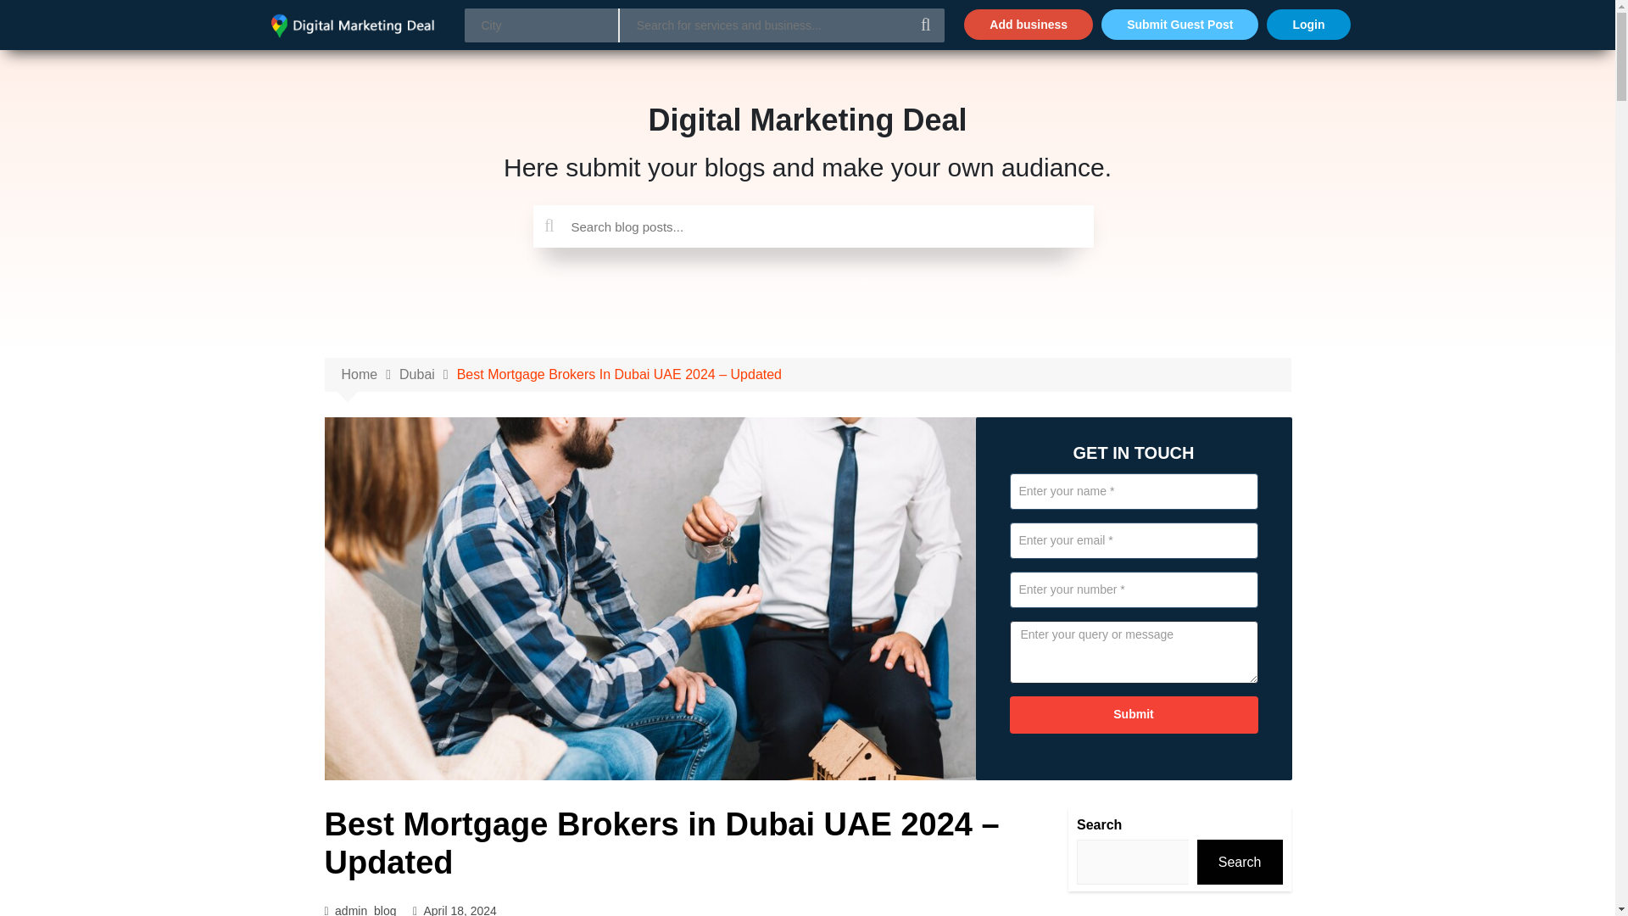 Image resolution: width=1628 pixels, height=916 pixels. I want to click on Submit, so click(1133, 714).